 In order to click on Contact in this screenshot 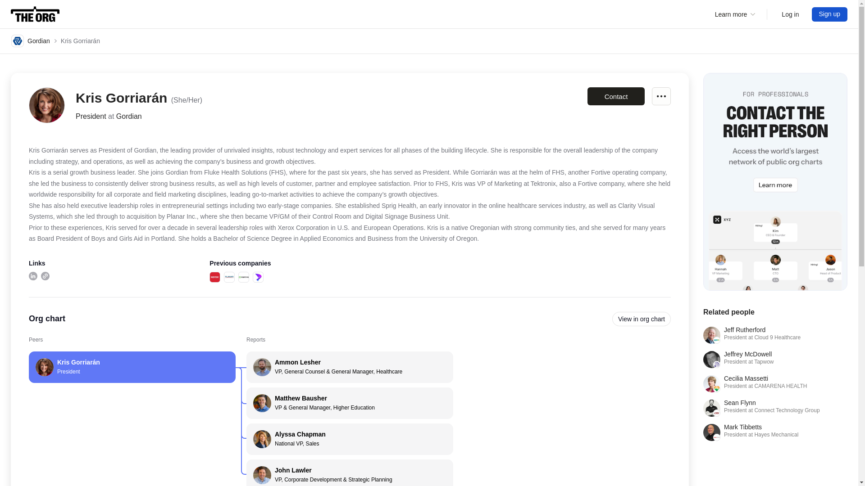, I will do `click(258, 277)`.